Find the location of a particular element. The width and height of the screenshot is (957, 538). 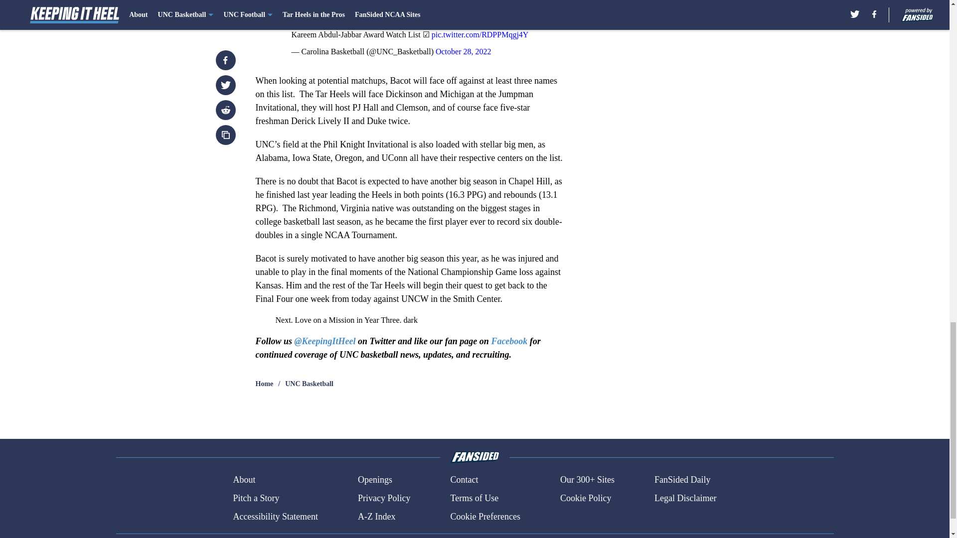

October 28, 2022 is located at coordinates (464, 52).